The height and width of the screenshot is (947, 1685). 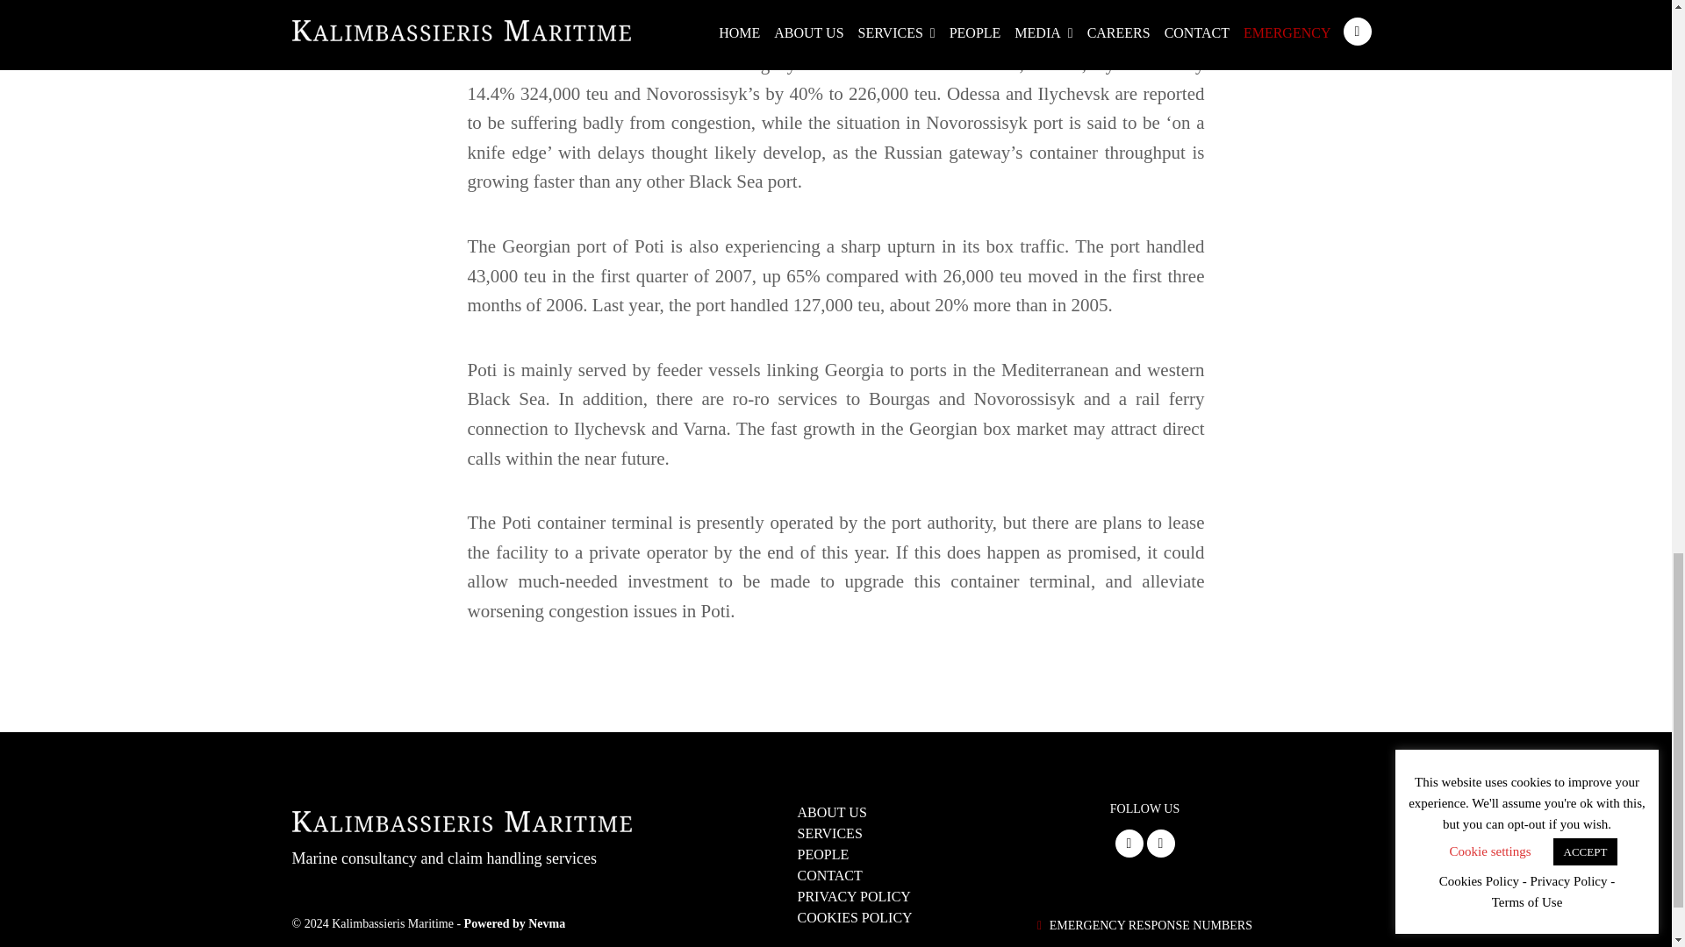 I want to click on SERVICES, so click(x=835, y=833).